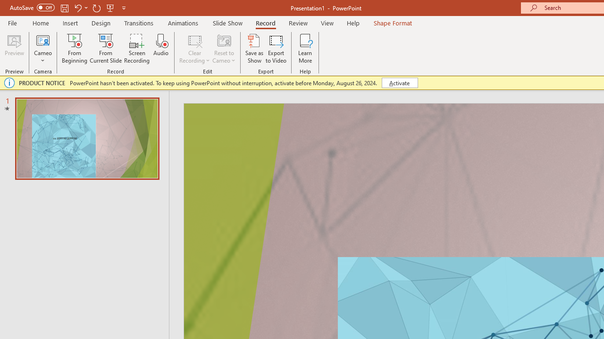  Describe the element at coordinates (69, 8) in the screenshot. I see `Quick Access Toolbar` at that location.